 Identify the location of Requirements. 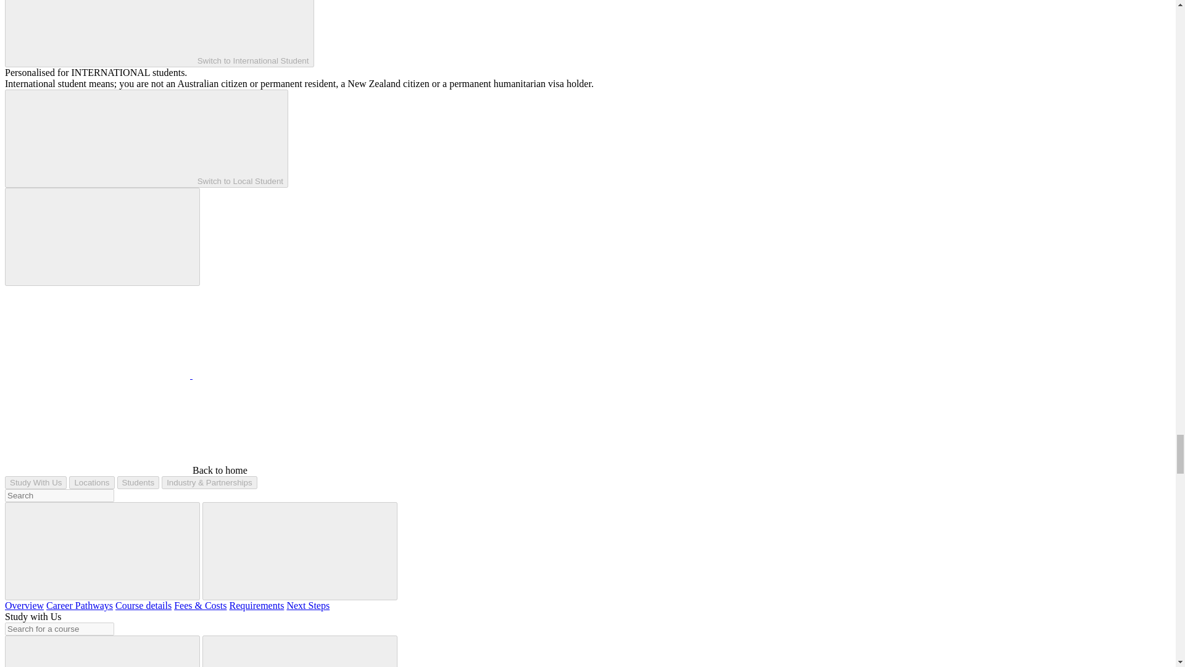
(257, 605).